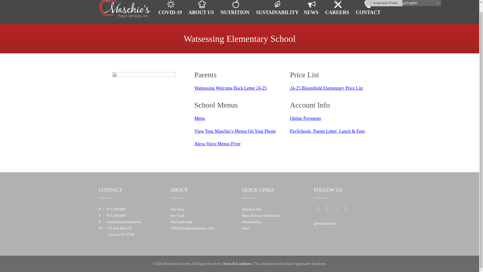 The height and width of the screenshot is (272, 483). Describe the element at coordinates (199, 118) in the screenshot. I see `Menu` at that location.